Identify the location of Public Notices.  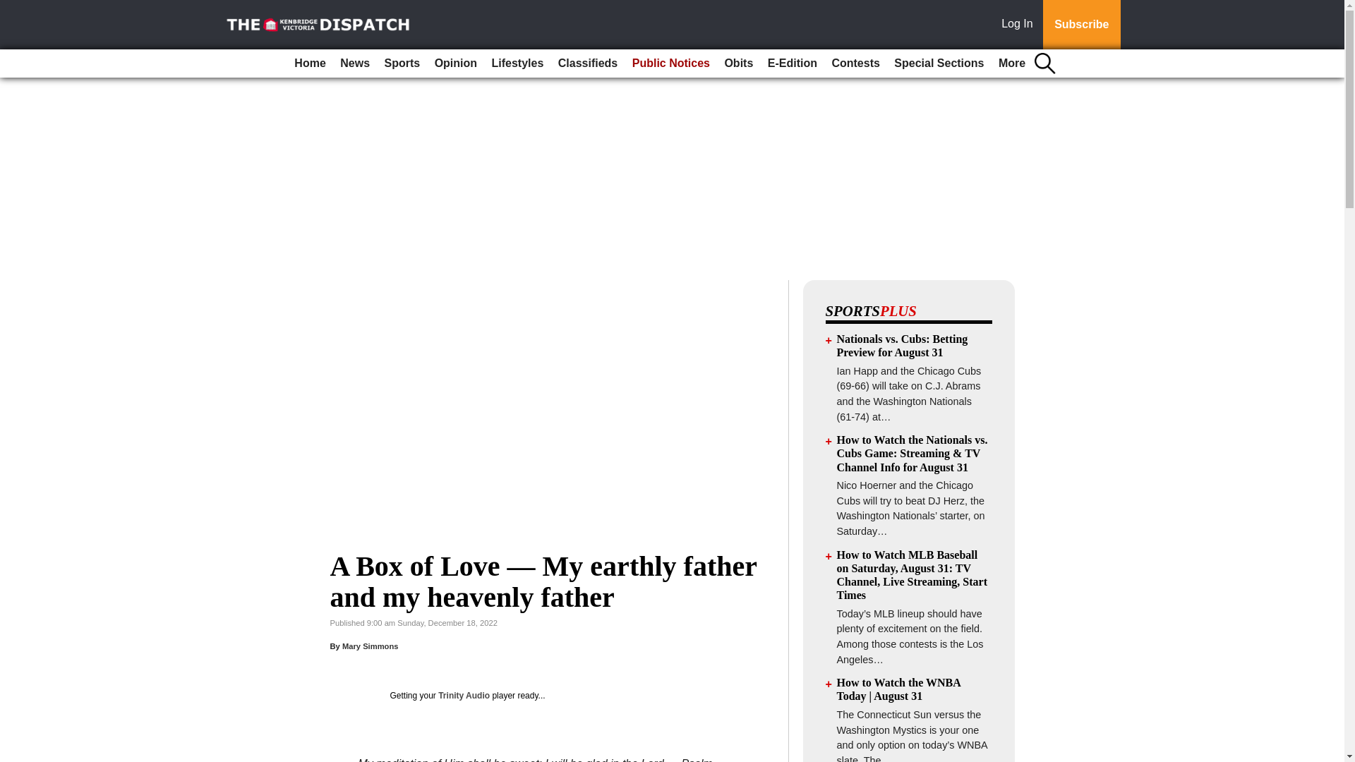
(670, 64).